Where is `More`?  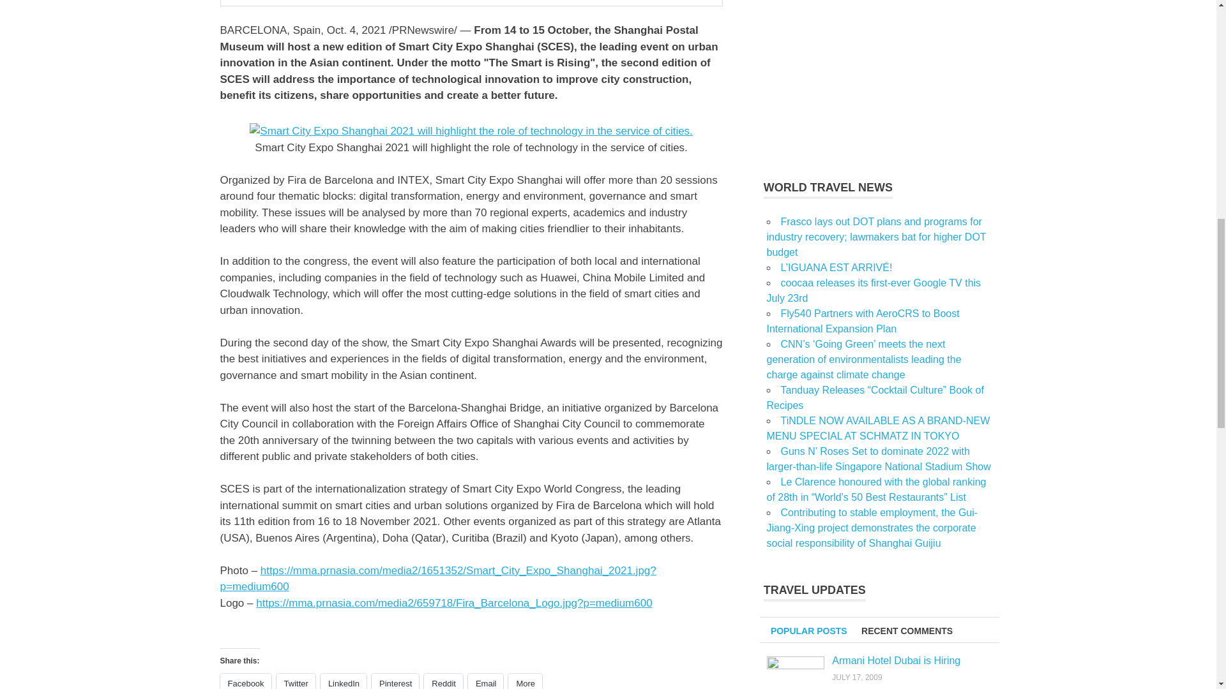 More is located at coordinates (525, 681).